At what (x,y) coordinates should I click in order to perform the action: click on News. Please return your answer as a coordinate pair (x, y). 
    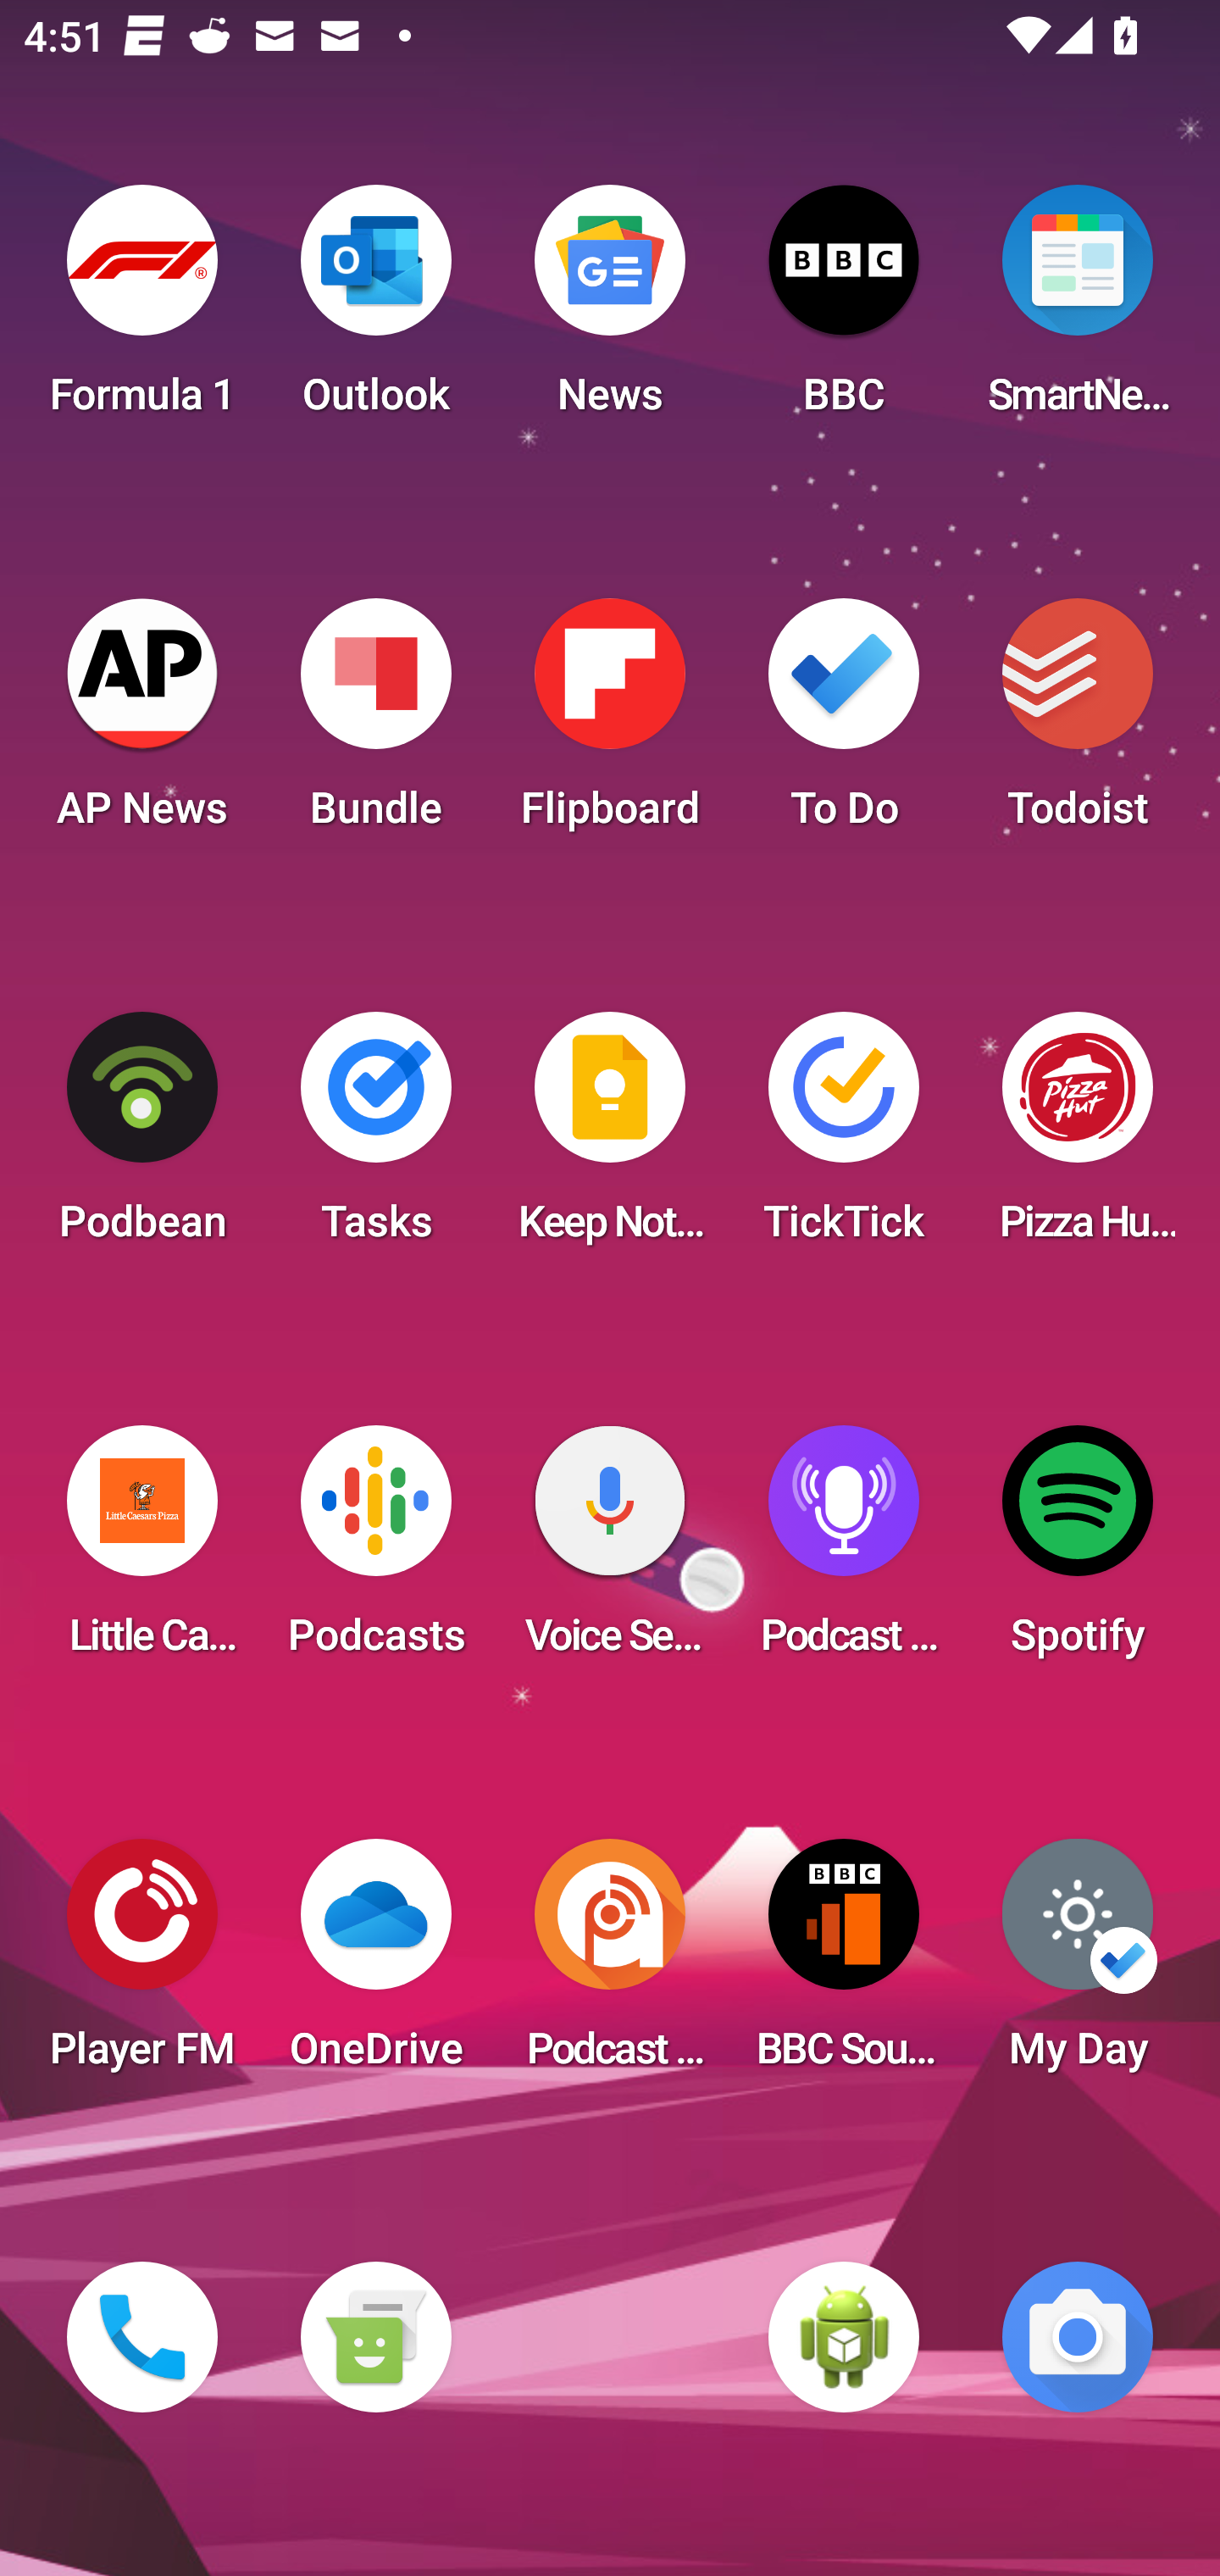
    Looking at the image, I should click on (610, 310).